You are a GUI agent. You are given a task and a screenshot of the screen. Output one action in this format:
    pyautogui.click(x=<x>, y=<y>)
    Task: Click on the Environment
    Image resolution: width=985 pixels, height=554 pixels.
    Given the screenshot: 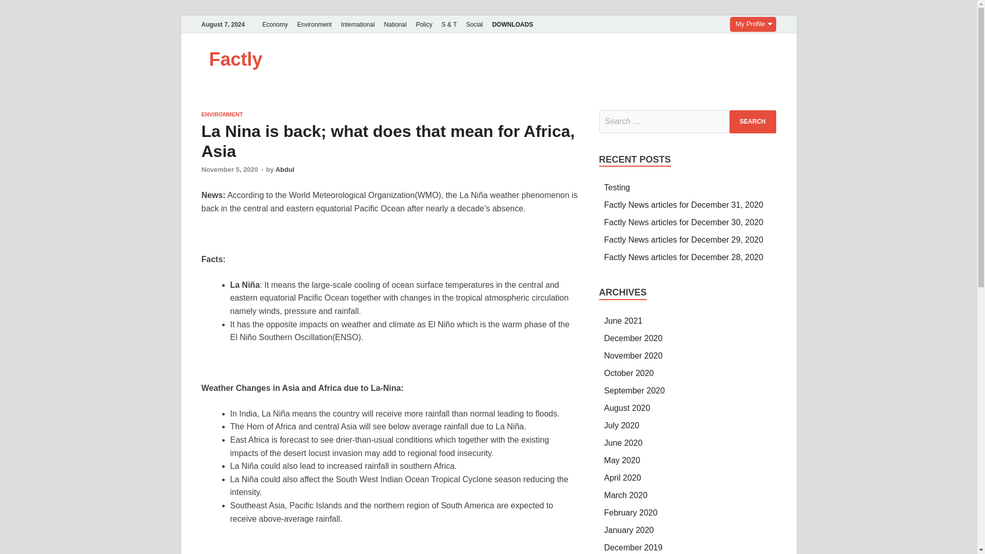 What is the action you would take?
    pyautogui.click(x=314, y=24)
    